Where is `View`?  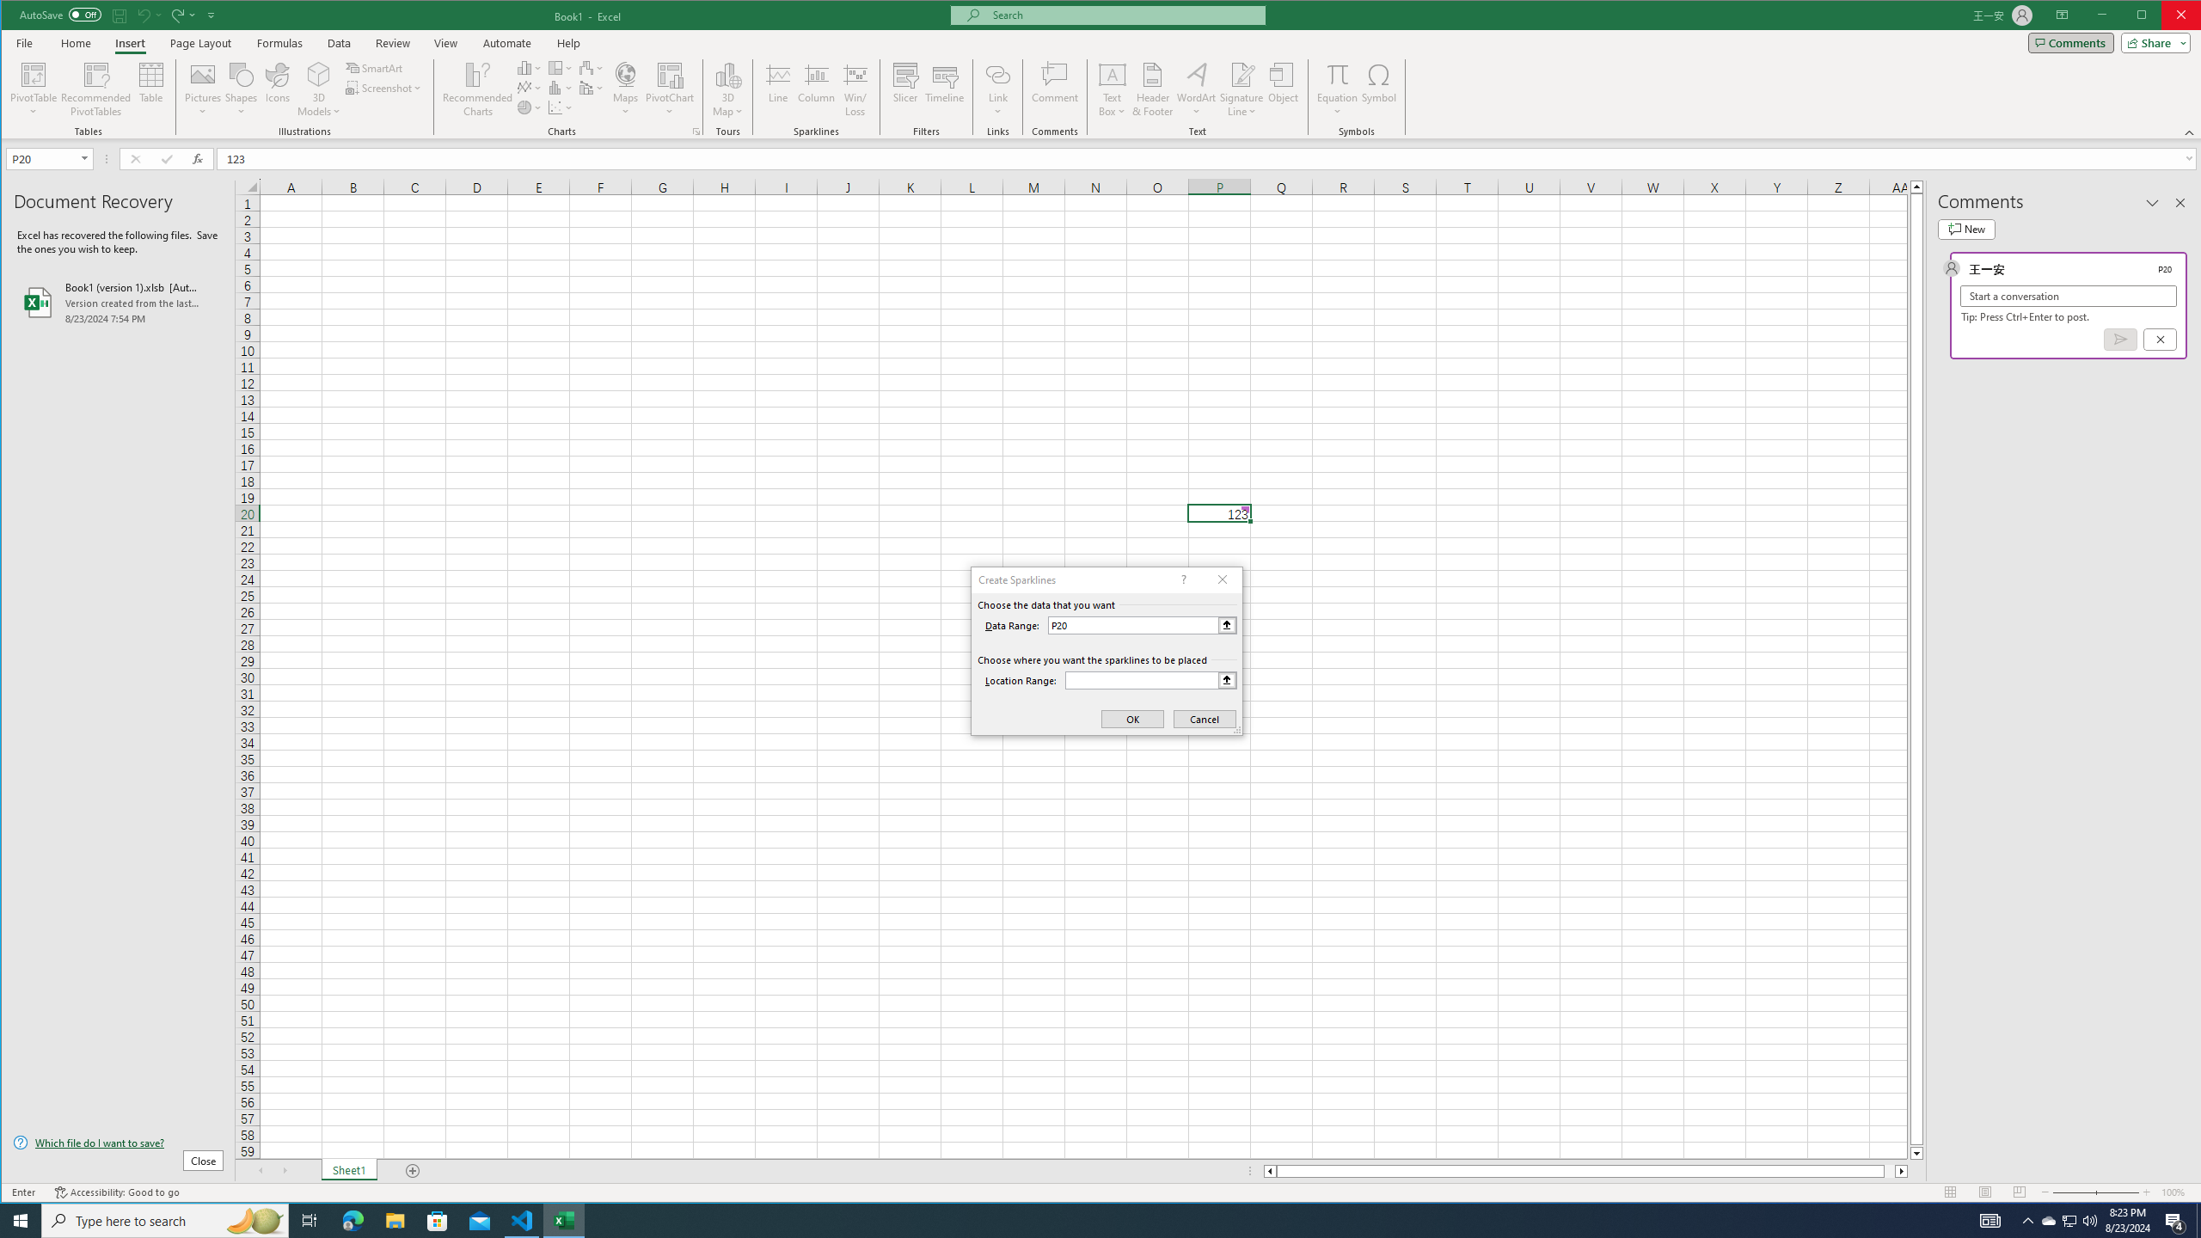 View is located at coordinates (445, 43).